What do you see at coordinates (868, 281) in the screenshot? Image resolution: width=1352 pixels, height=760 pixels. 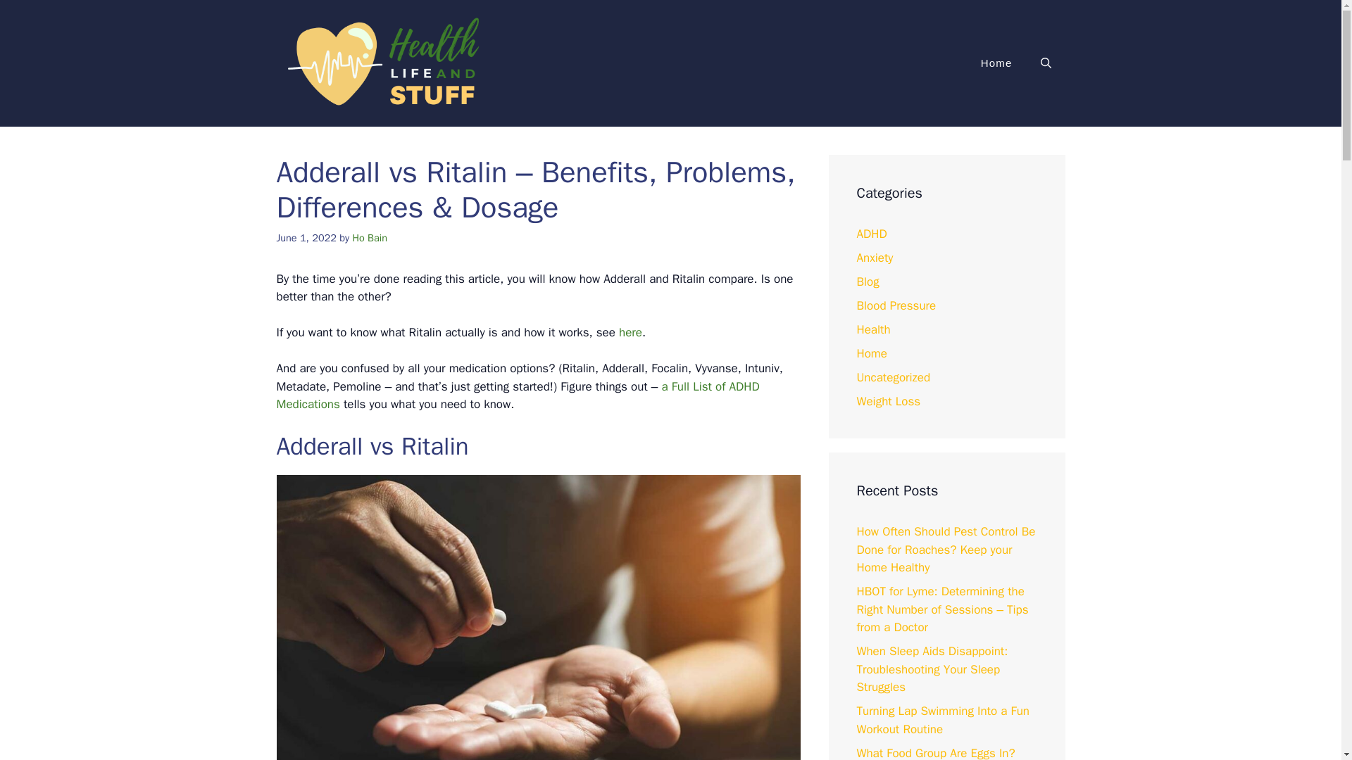 I see `Blog` at bounding box center [868, 281].